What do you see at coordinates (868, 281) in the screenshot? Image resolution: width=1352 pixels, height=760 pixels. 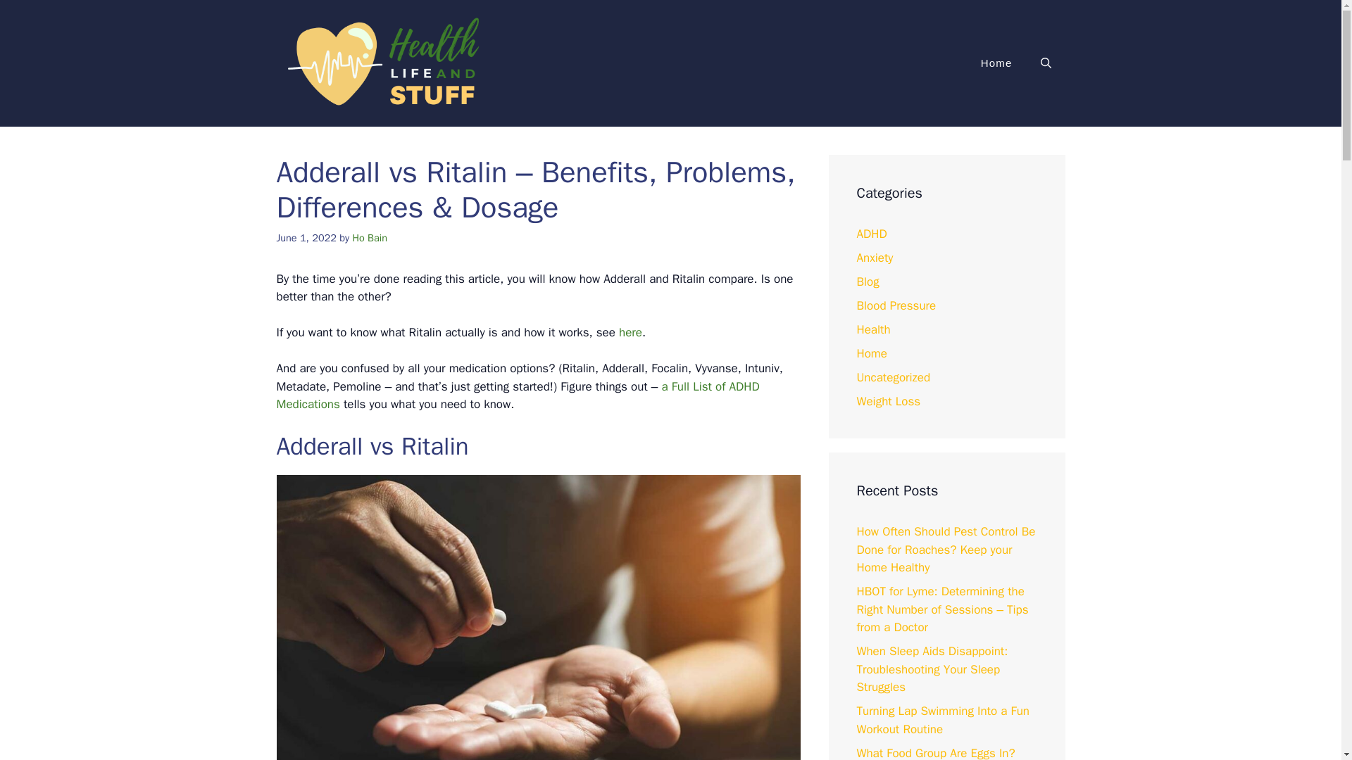 I see `Blog` at bounding box center [868, 281].